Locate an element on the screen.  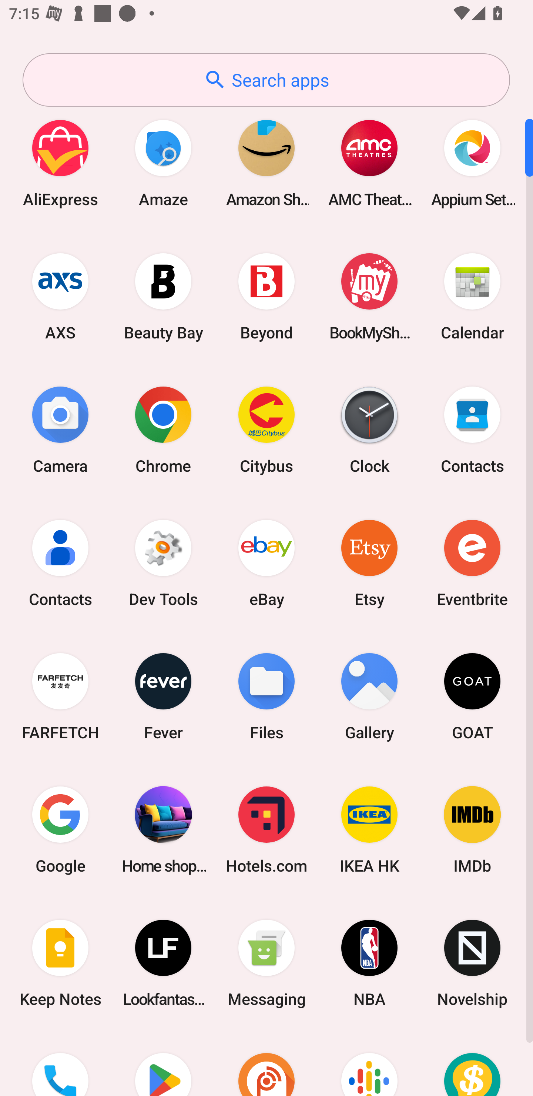
Dev Tools is located at coordinates (163, 563).